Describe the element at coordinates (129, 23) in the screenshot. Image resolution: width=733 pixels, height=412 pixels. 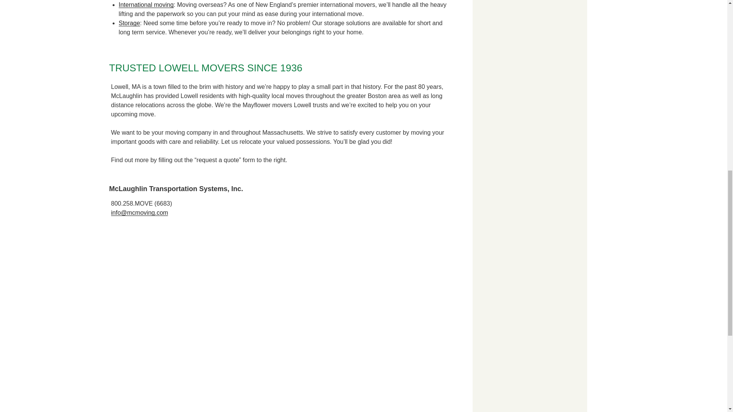
I see `Storage` at that location.